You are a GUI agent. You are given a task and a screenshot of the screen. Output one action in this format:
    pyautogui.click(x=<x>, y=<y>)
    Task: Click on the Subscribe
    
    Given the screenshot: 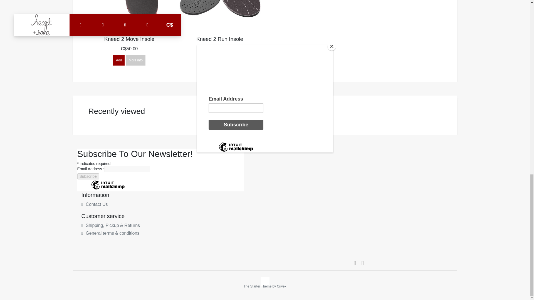 What is the action you would take?
    pyautogui.click(x=88, y=176)
    